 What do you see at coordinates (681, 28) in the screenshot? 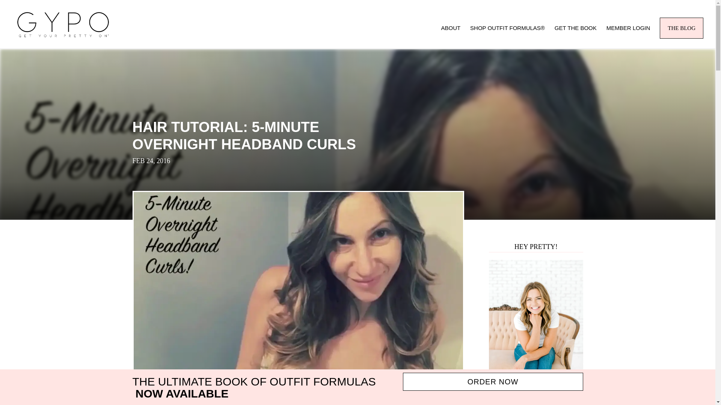
I see `THE BLOG` at bounding box center [681, 28].